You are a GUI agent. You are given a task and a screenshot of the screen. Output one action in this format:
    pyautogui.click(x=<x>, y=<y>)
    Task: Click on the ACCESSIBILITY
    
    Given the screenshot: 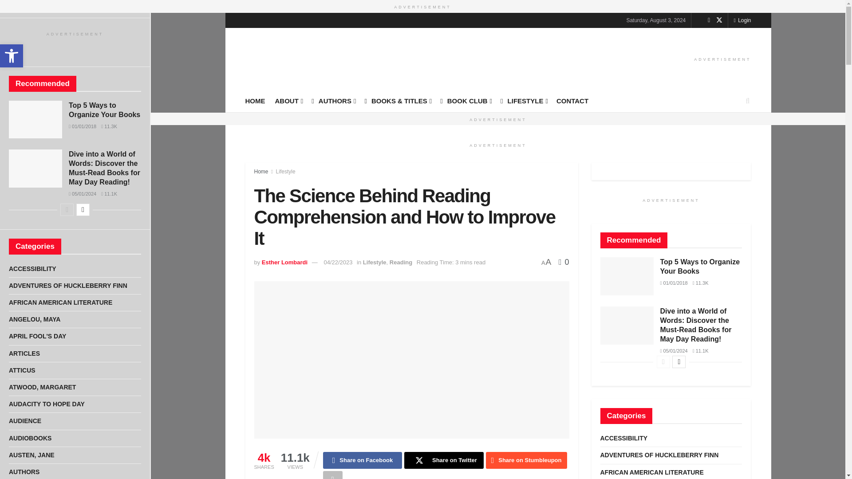 What is the action you would take?
    pyautogui.click(x=32, y=269)
    